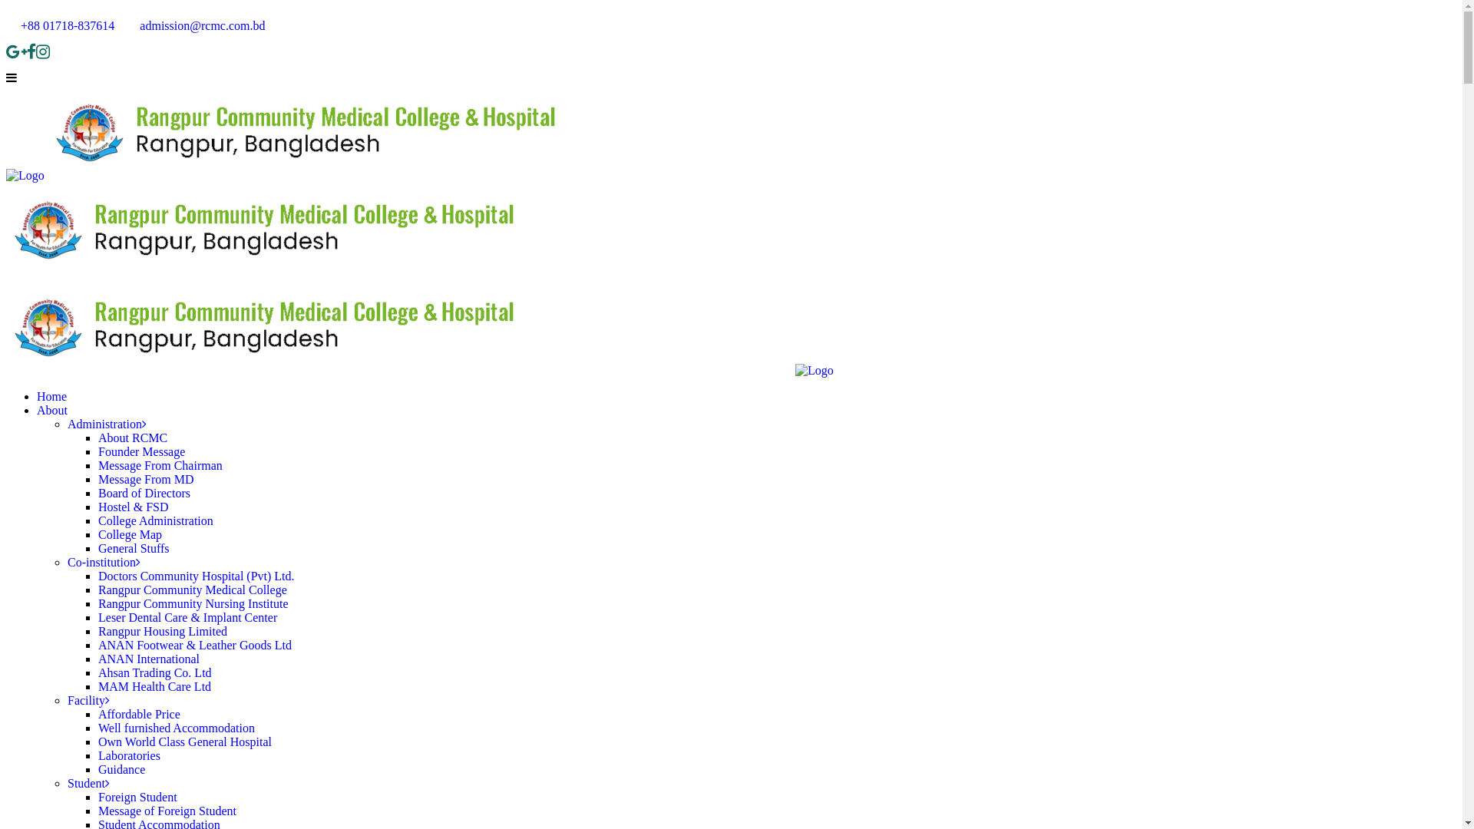 Image resolution: width=1474 pixels, height=829 pixels. I want to click on Leser Dental Care & Implant Center, so click(187, 617).